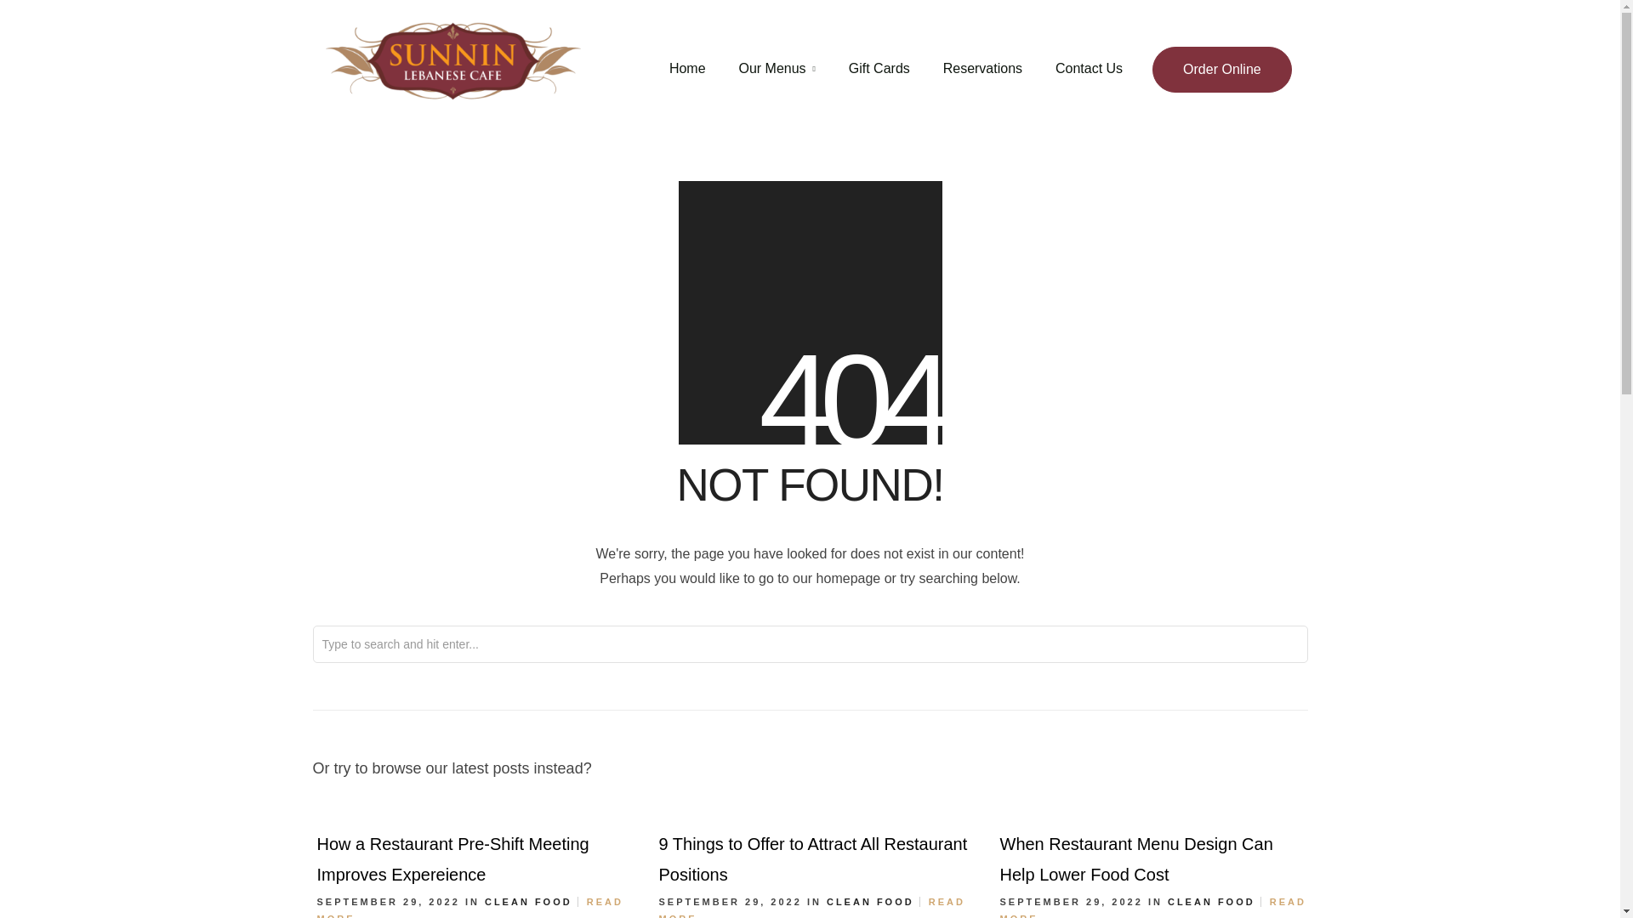 The image size is (1633, 918). Describe the element at coordinates (811, 858) in the screenshot. I see `9 Things to Offer to Attract All Restaurant Positions` at that location.